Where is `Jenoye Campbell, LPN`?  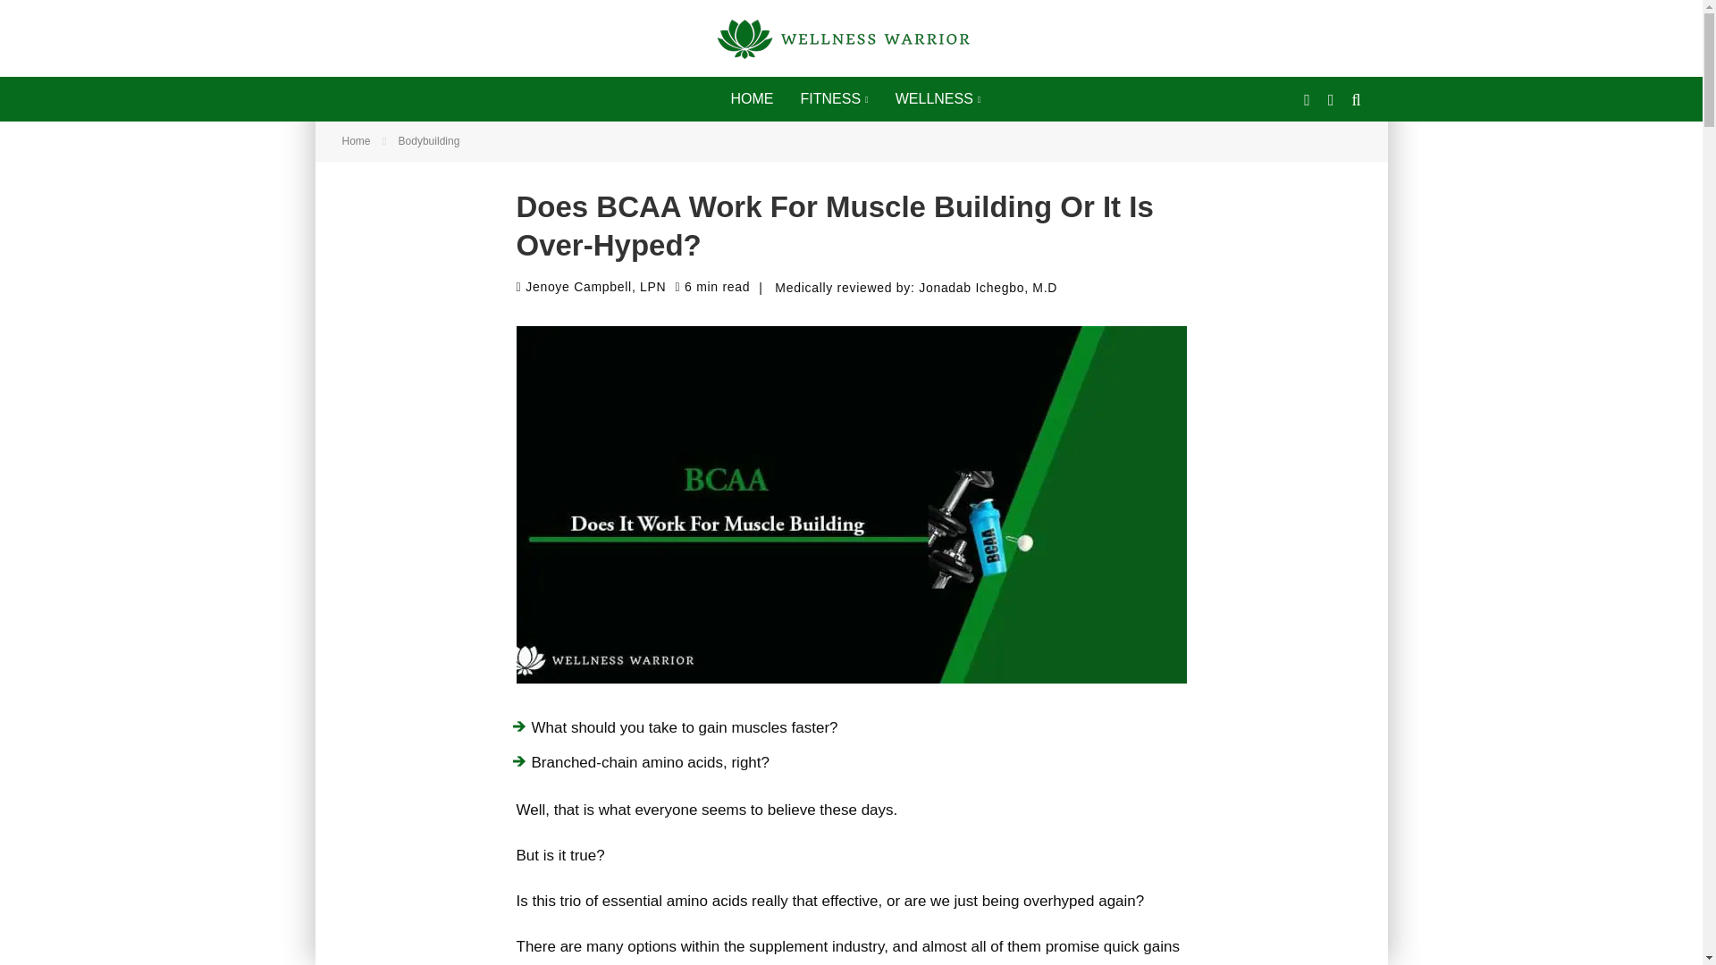 Jenoye Campbell, LPN is located at coordinates (592, 287).